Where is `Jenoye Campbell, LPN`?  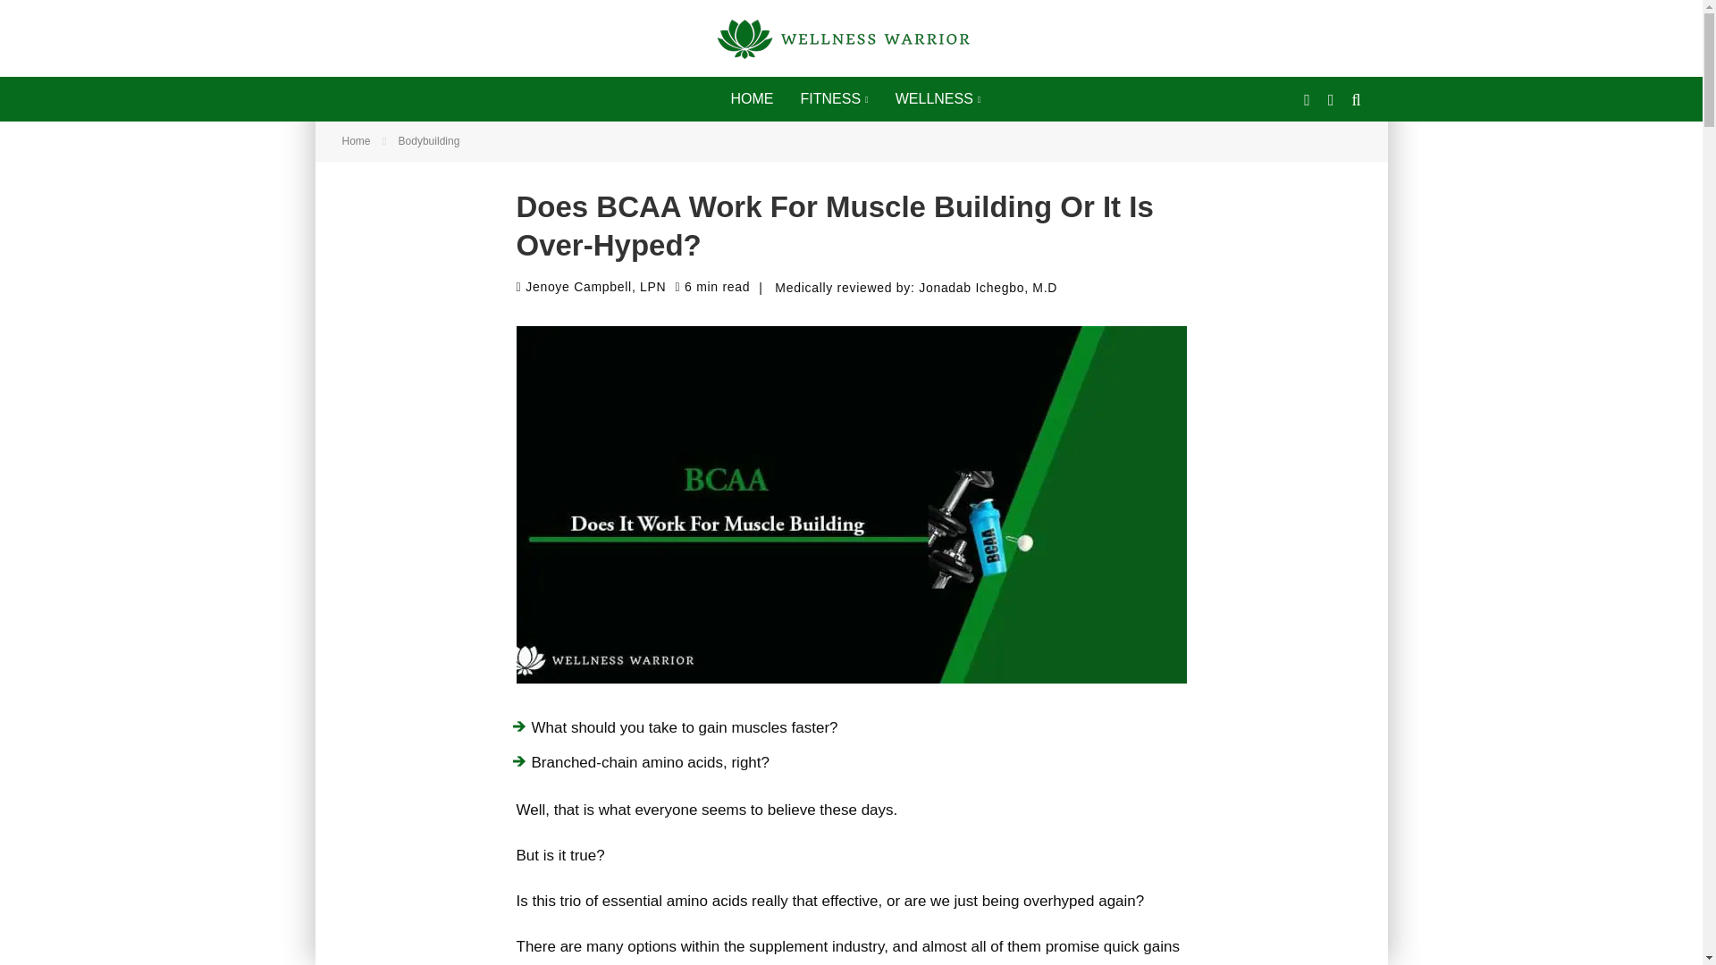 Jenoye Campbell, LPN is located at coordinates (592, 287).